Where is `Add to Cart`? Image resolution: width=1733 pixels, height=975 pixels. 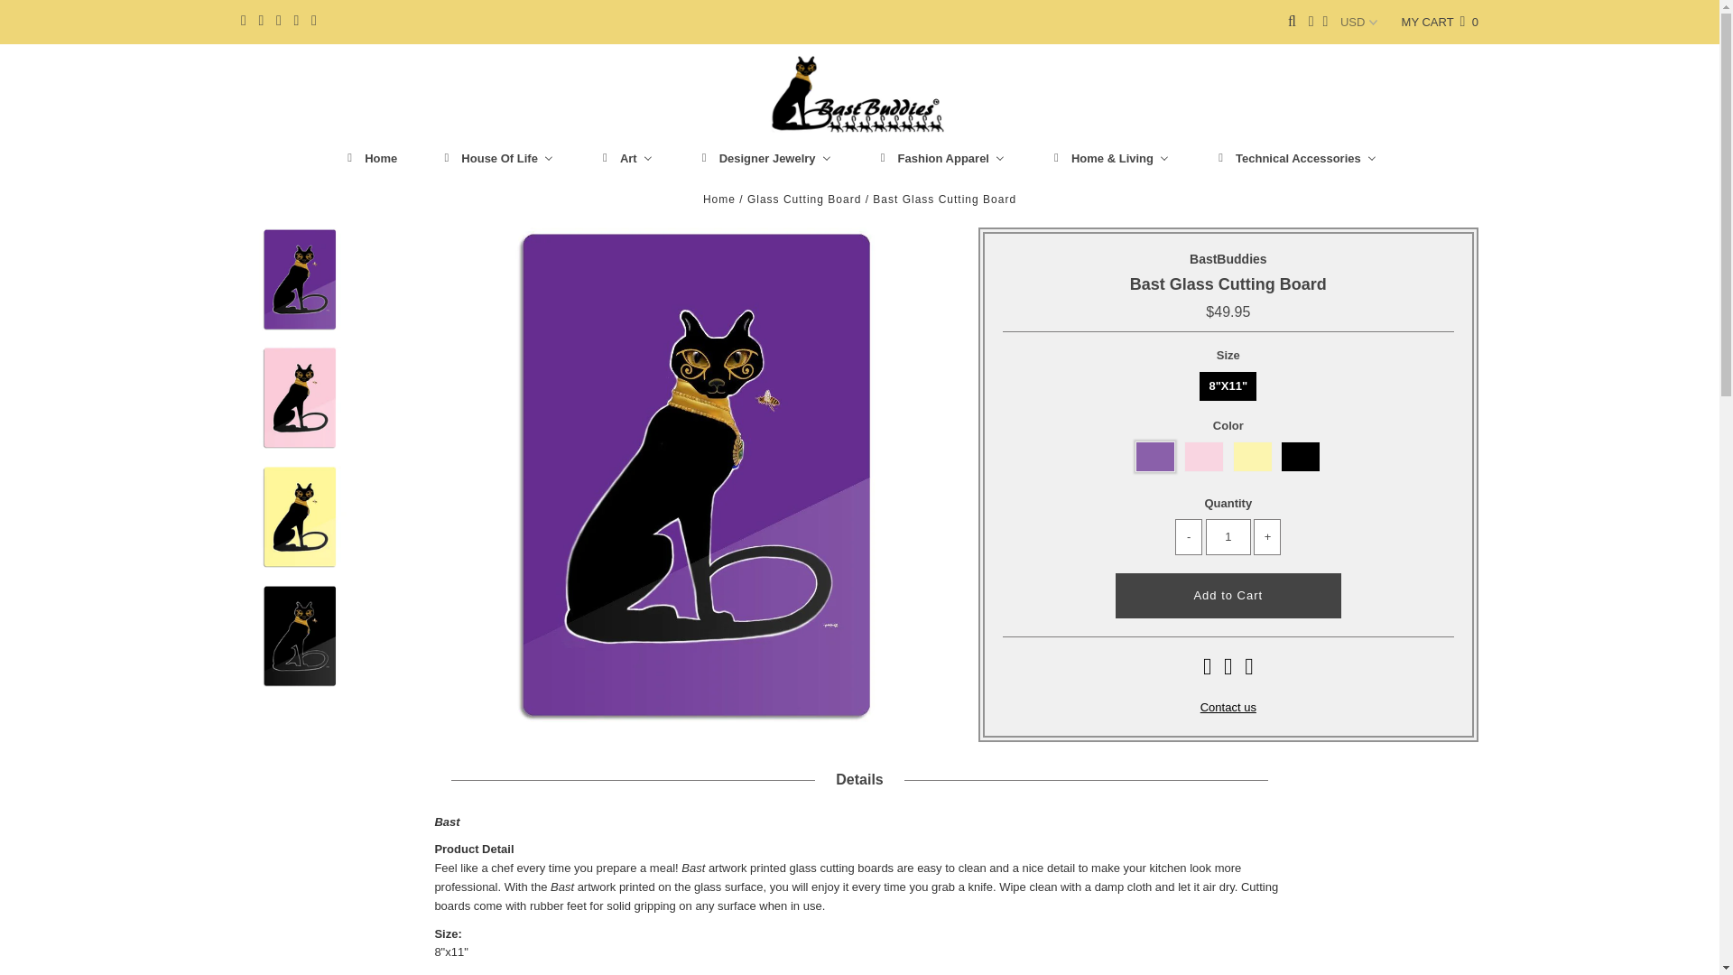
Add to Cart is located at coordinates (1228, 596).